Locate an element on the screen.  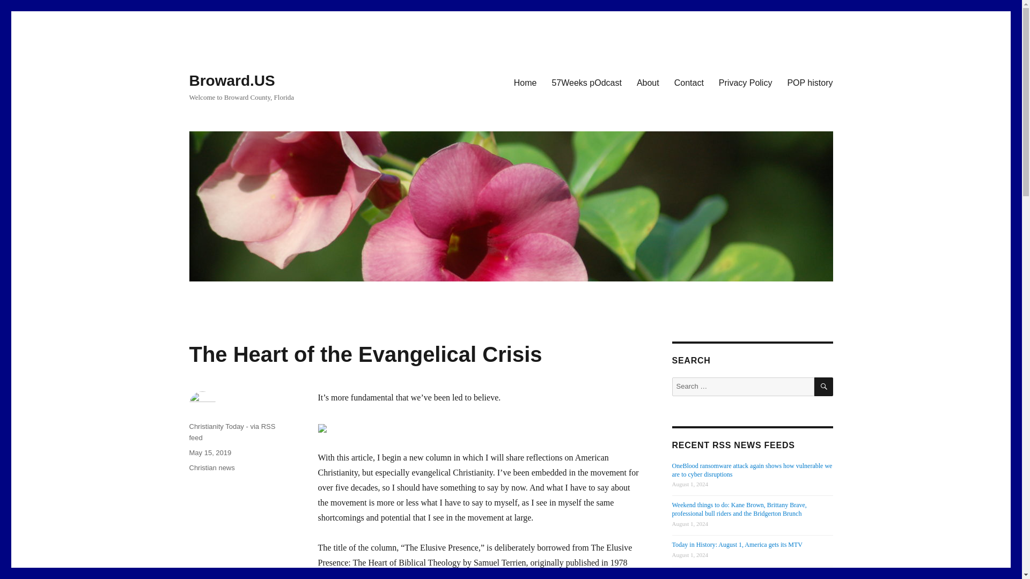
57Weeks pOdcast is located at coordinates (586, 82).